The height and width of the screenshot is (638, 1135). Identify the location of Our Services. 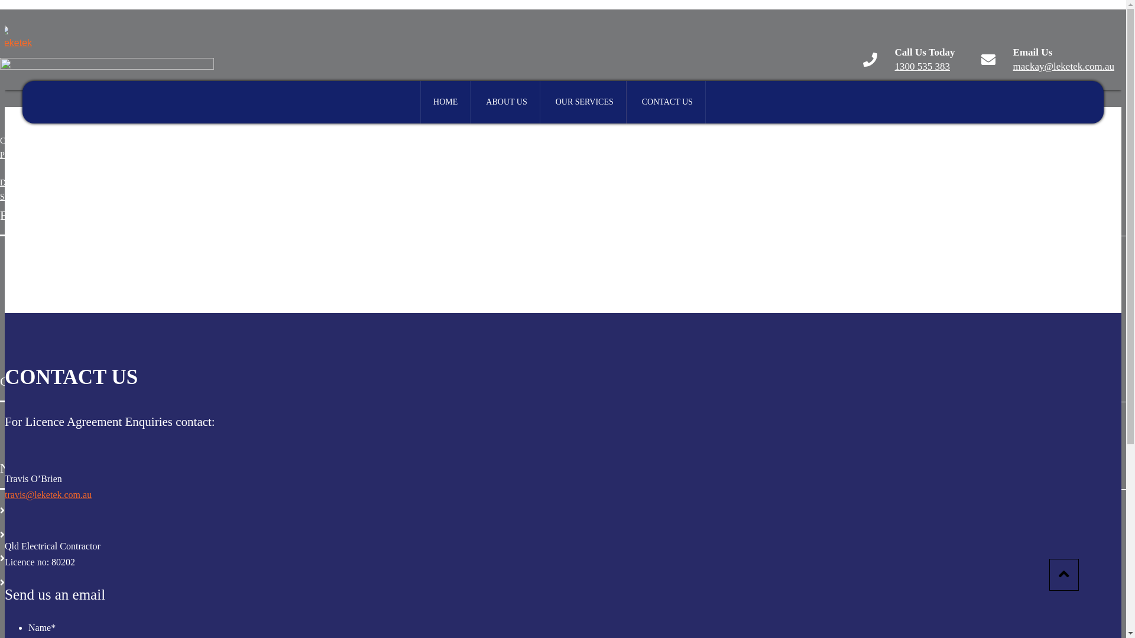
(26, 558).